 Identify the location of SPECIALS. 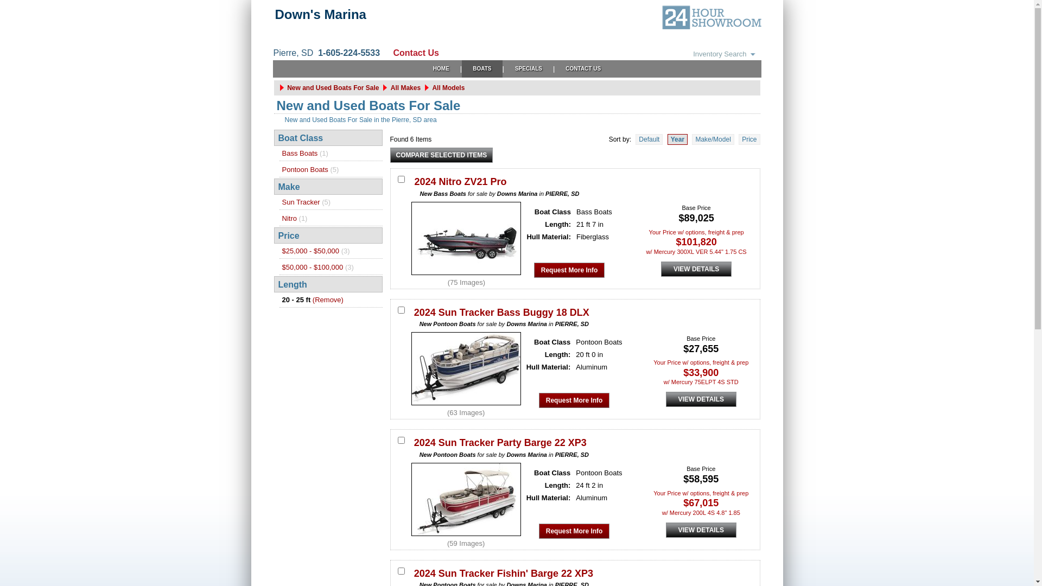
(529, 69).